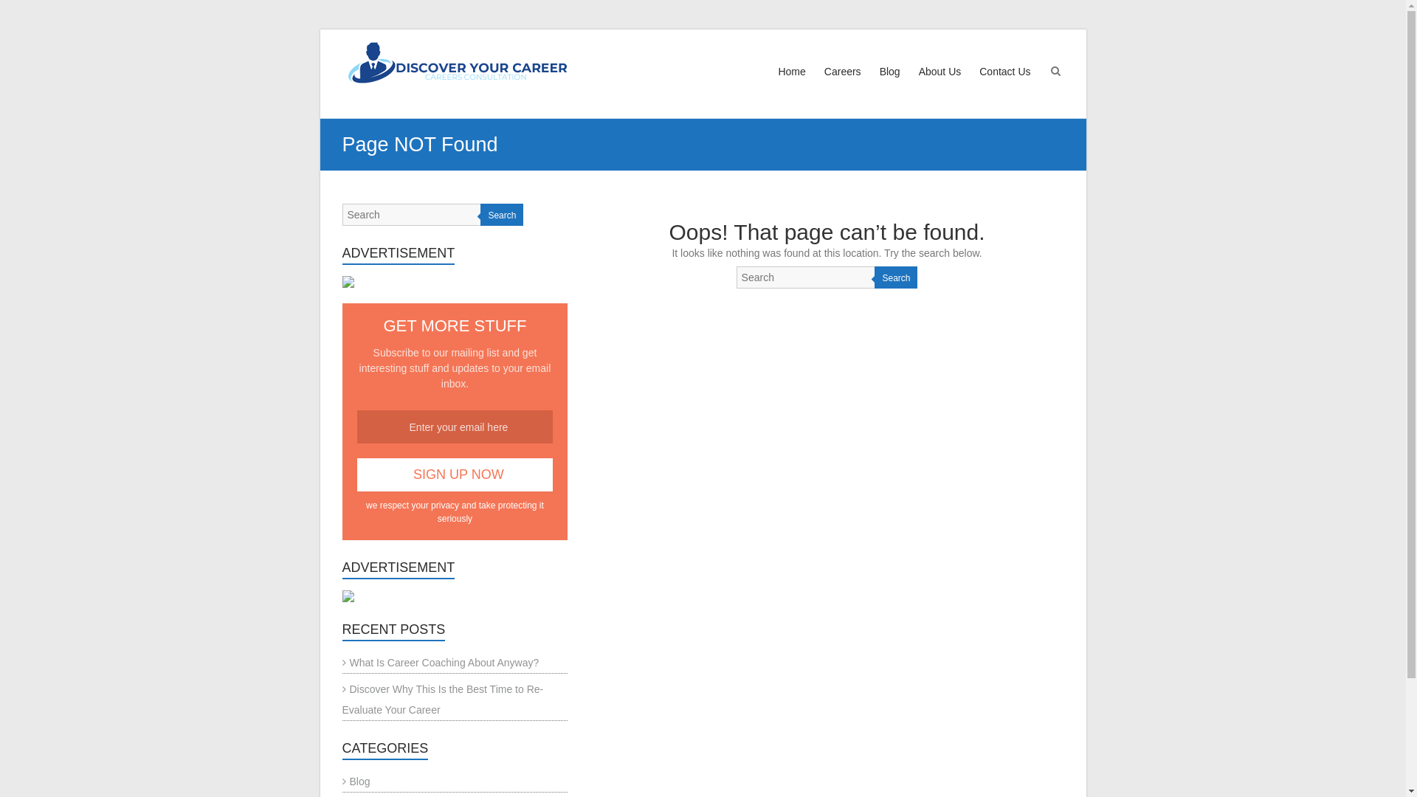  Describe the element at coordinates (502, 215) in the screenshot. I see `Search` at that location.